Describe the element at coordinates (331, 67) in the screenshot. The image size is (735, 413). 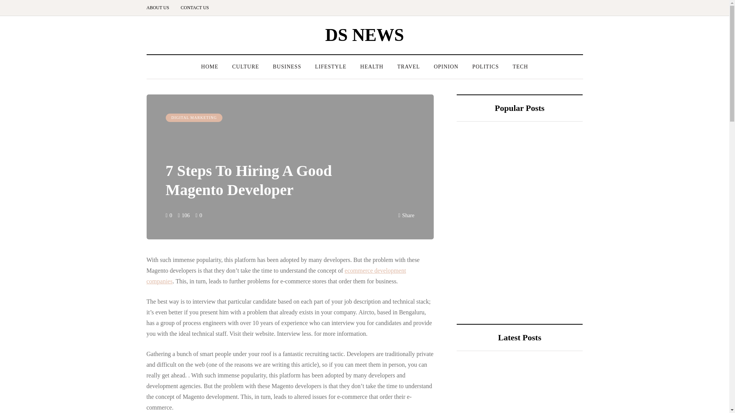
I see `LIFESTYLE` at that location.